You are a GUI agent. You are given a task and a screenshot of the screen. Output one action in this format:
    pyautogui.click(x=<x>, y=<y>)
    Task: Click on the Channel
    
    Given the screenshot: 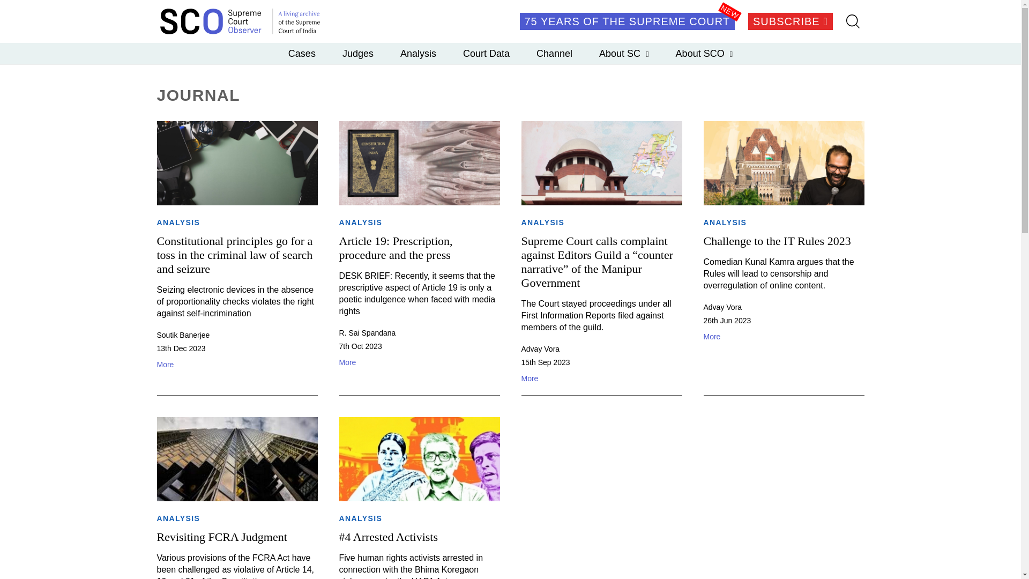 What is the action you would take?
    pyautogui.click(x=554, y=53)
    